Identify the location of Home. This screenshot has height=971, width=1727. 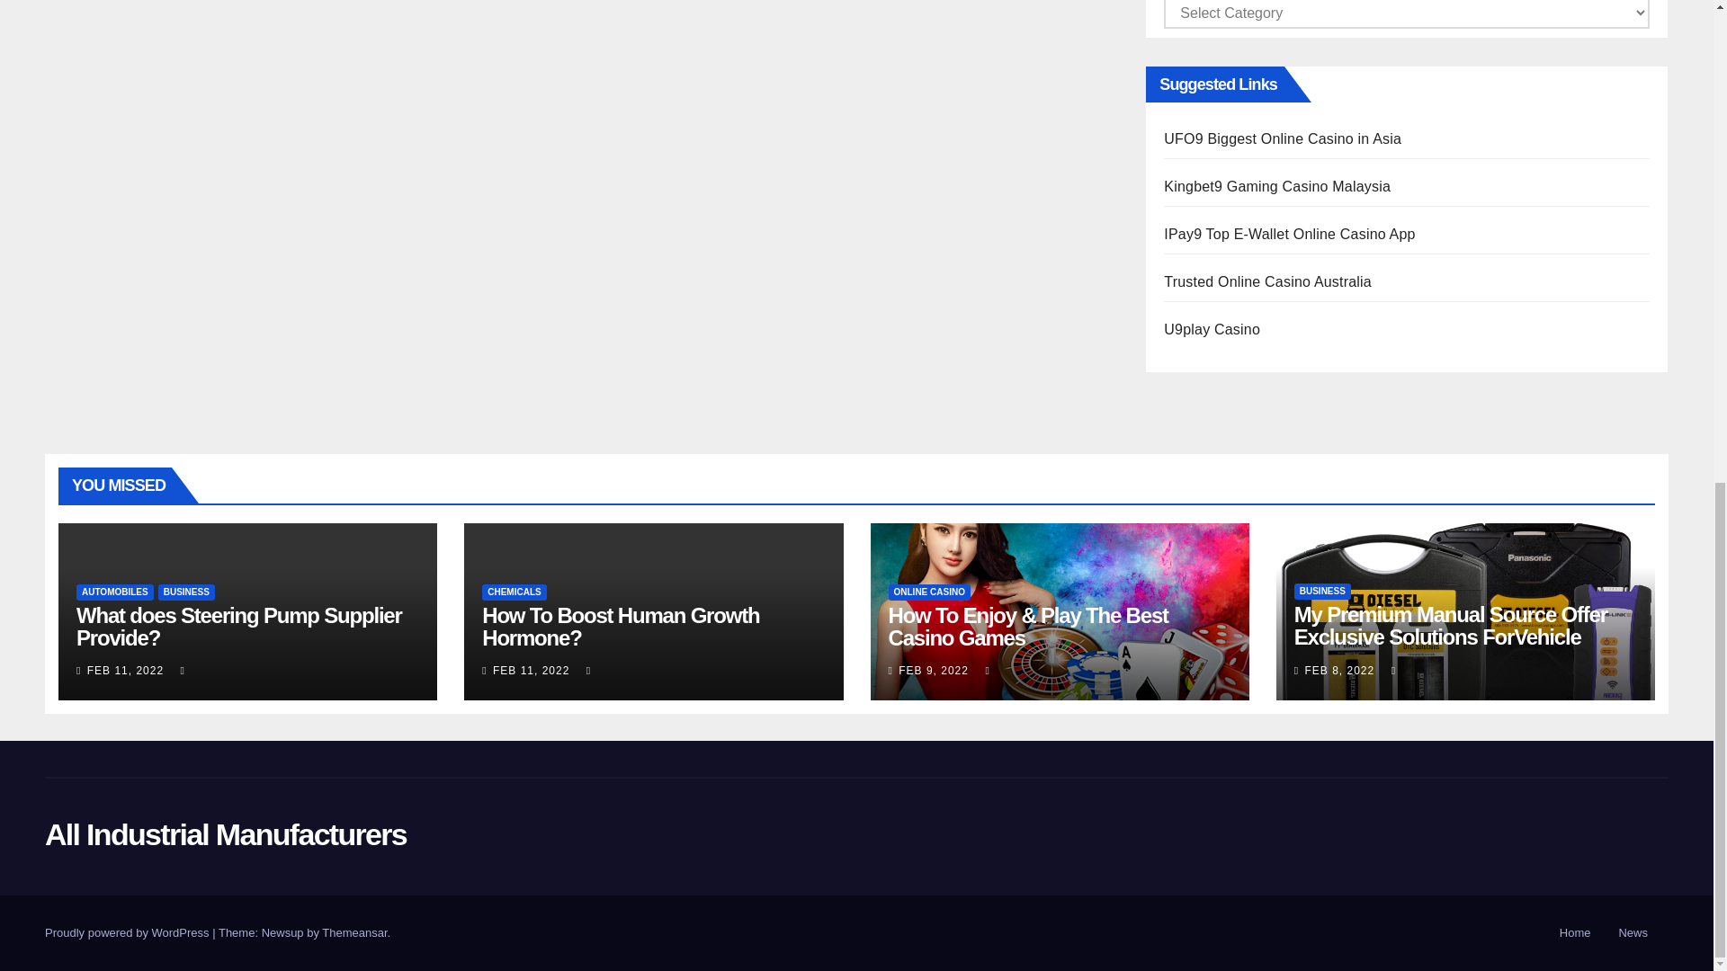
(1576, 933).